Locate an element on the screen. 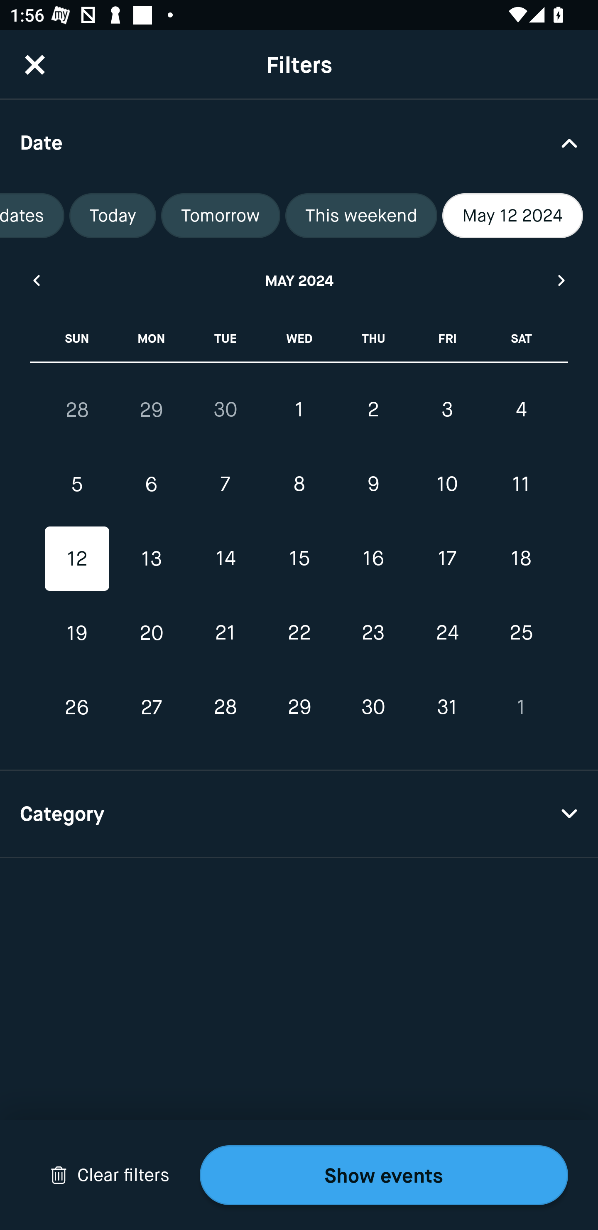 This screenshot has width=598, height=1230. Drop Down Arrow Clear filters is located at coordinates (110, 1175).